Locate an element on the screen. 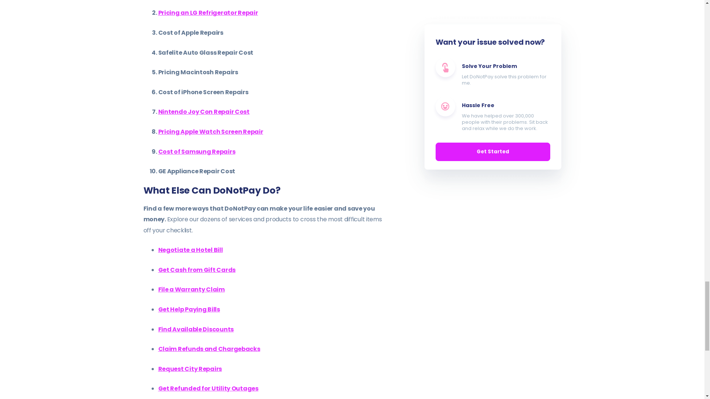  Negotiate a Hotel Bill is located at coordinates (190, 250).